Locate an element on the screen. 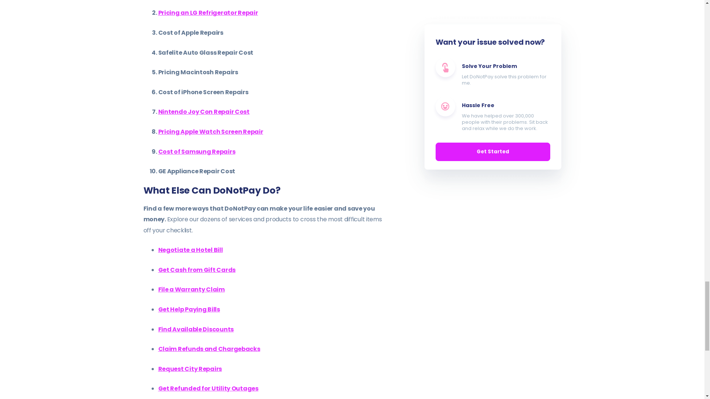  Negotiate a Hotel Bill is located at coordinates (190, 250).